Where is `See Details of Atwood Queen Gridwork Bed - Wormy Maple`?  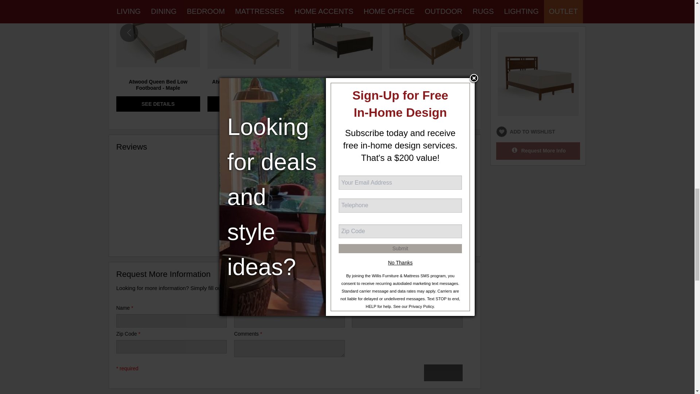
See Details of Atwood Queen Gridwork Bed - Wormy Maple is located at coordinates (249, 104).